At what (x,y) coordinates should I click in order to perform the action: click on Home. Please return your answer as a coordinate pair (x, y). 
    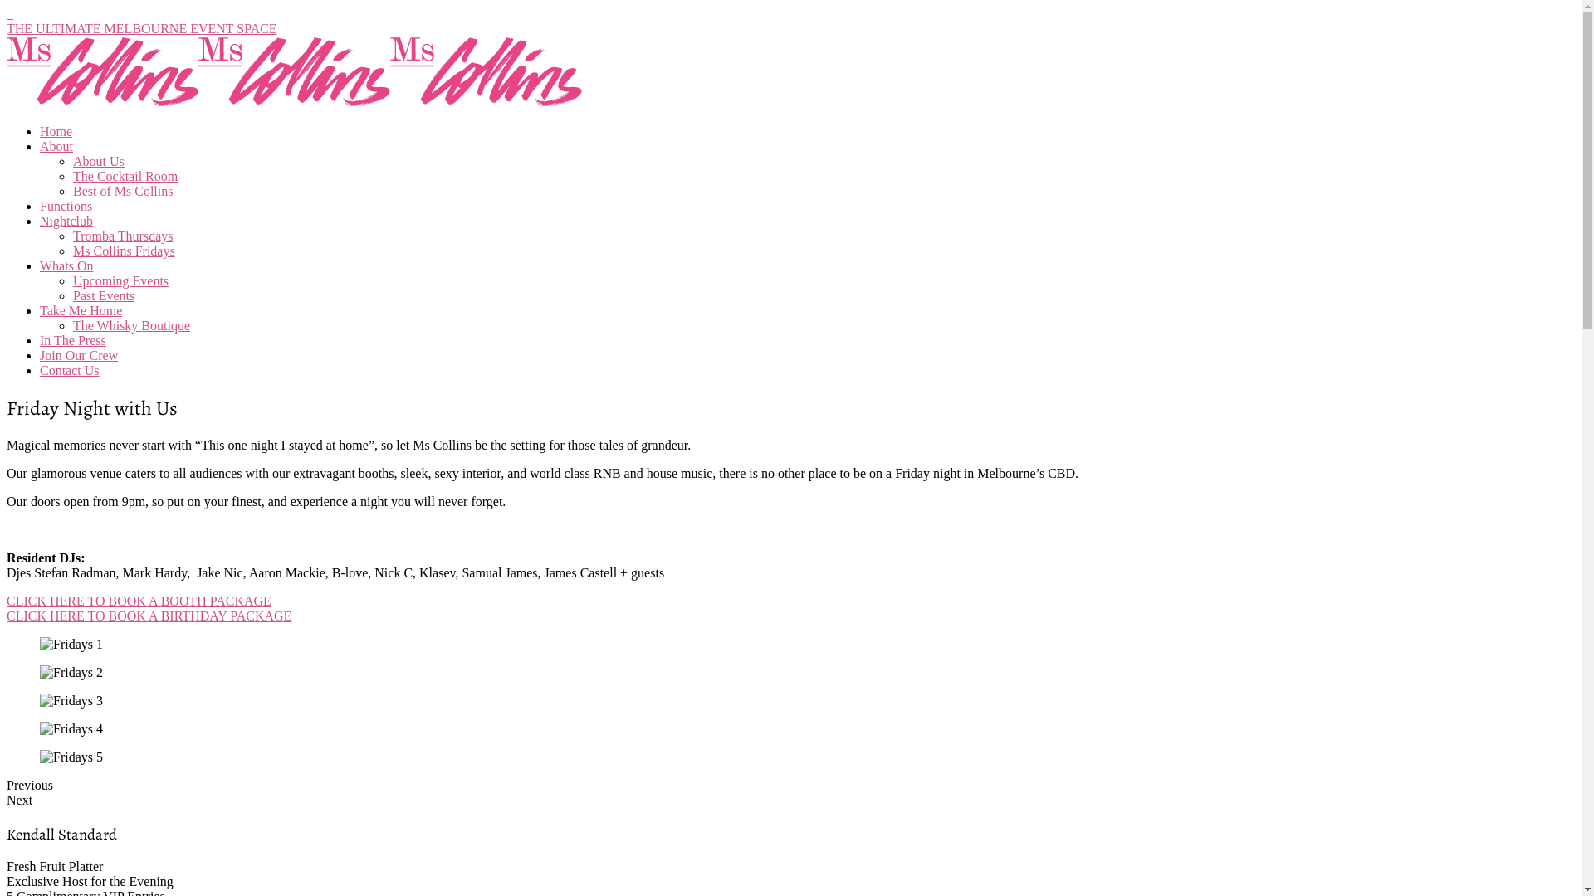
    Looking at the image, I should click on (56, 131).